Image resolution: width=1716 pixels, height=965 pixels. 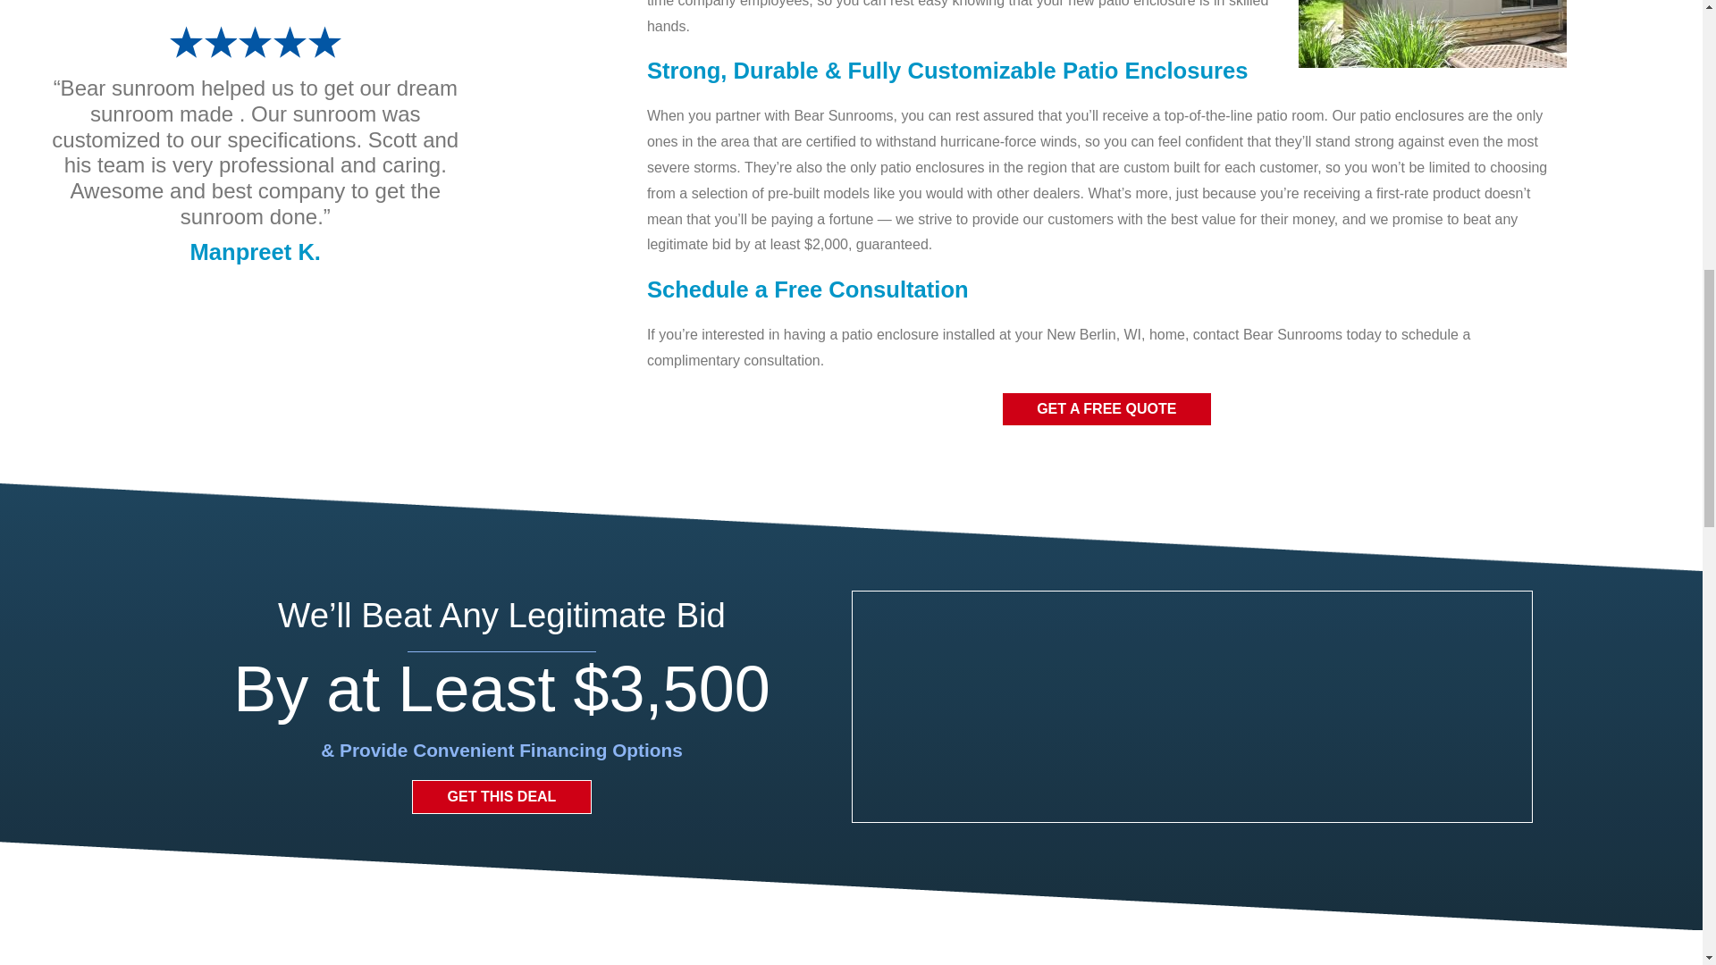 What do you see at coordinates (1106, 409) in the screenshot?
I see `GET A FREE QUOTE` at bounding box center [1106, 409].